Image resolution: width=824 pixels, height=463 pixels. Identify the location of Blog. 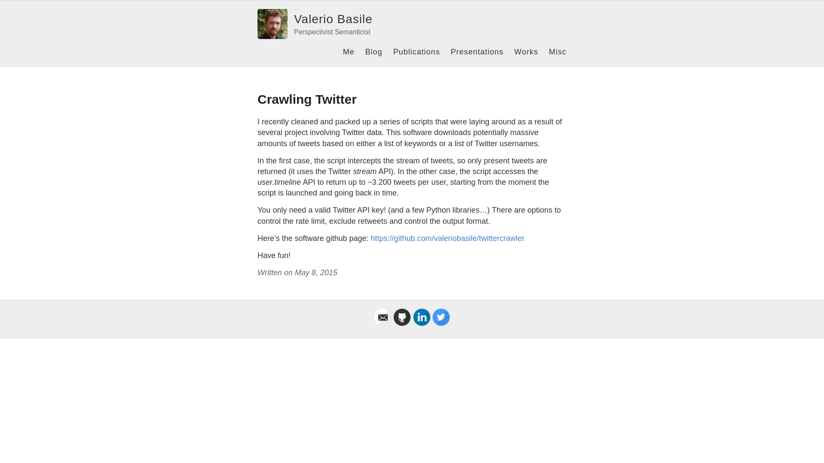
(373, 51).